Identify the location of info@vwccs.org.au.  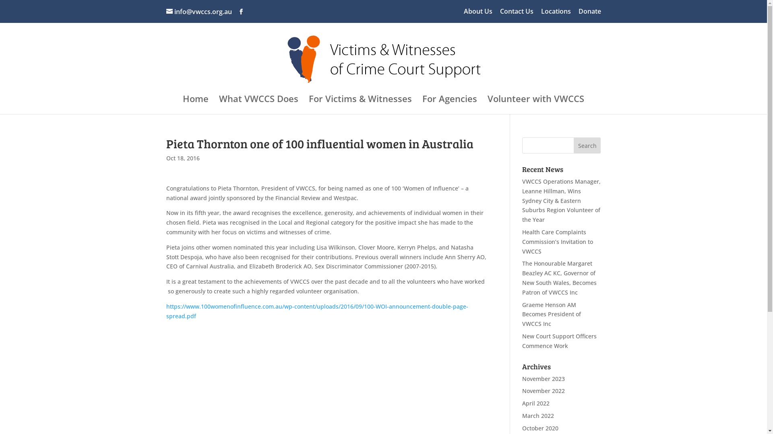
(199, 12).